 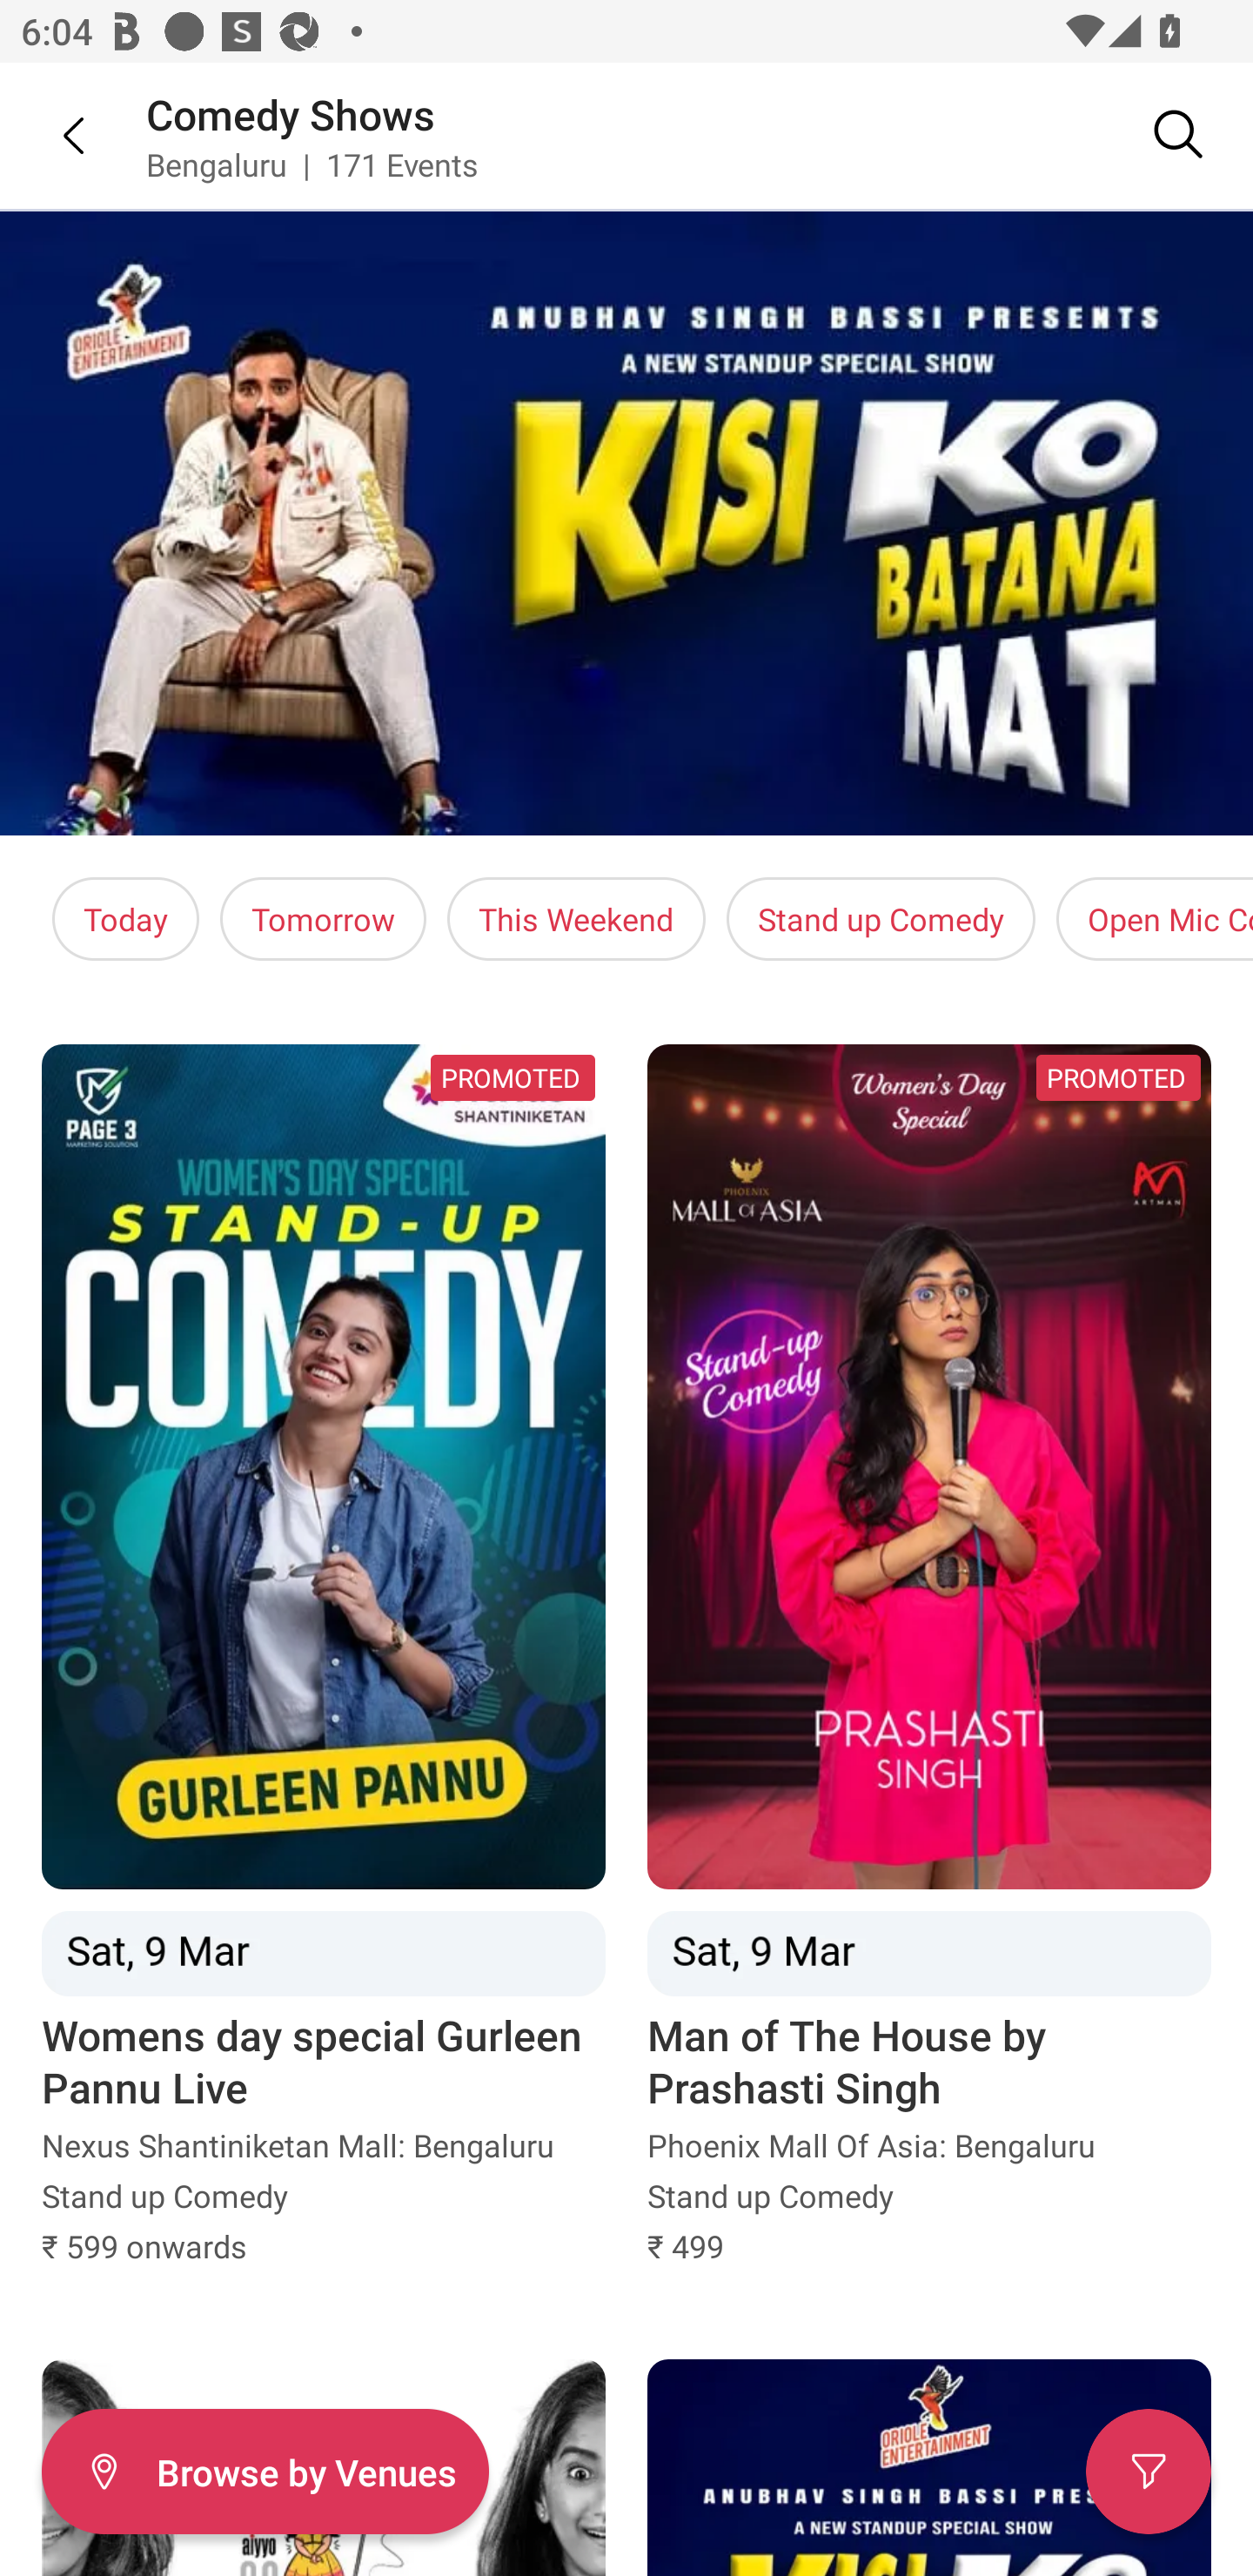 I want to click on Bengaluru  |  171 Events, so click(x=313, y=164).